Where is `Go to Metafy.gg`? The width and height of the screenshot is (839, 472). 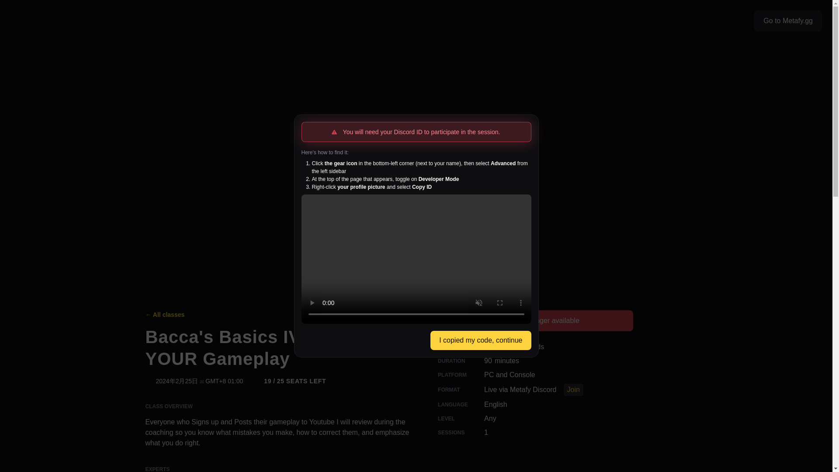 Go to Metafy.gg is located at coordinates (533, 390).